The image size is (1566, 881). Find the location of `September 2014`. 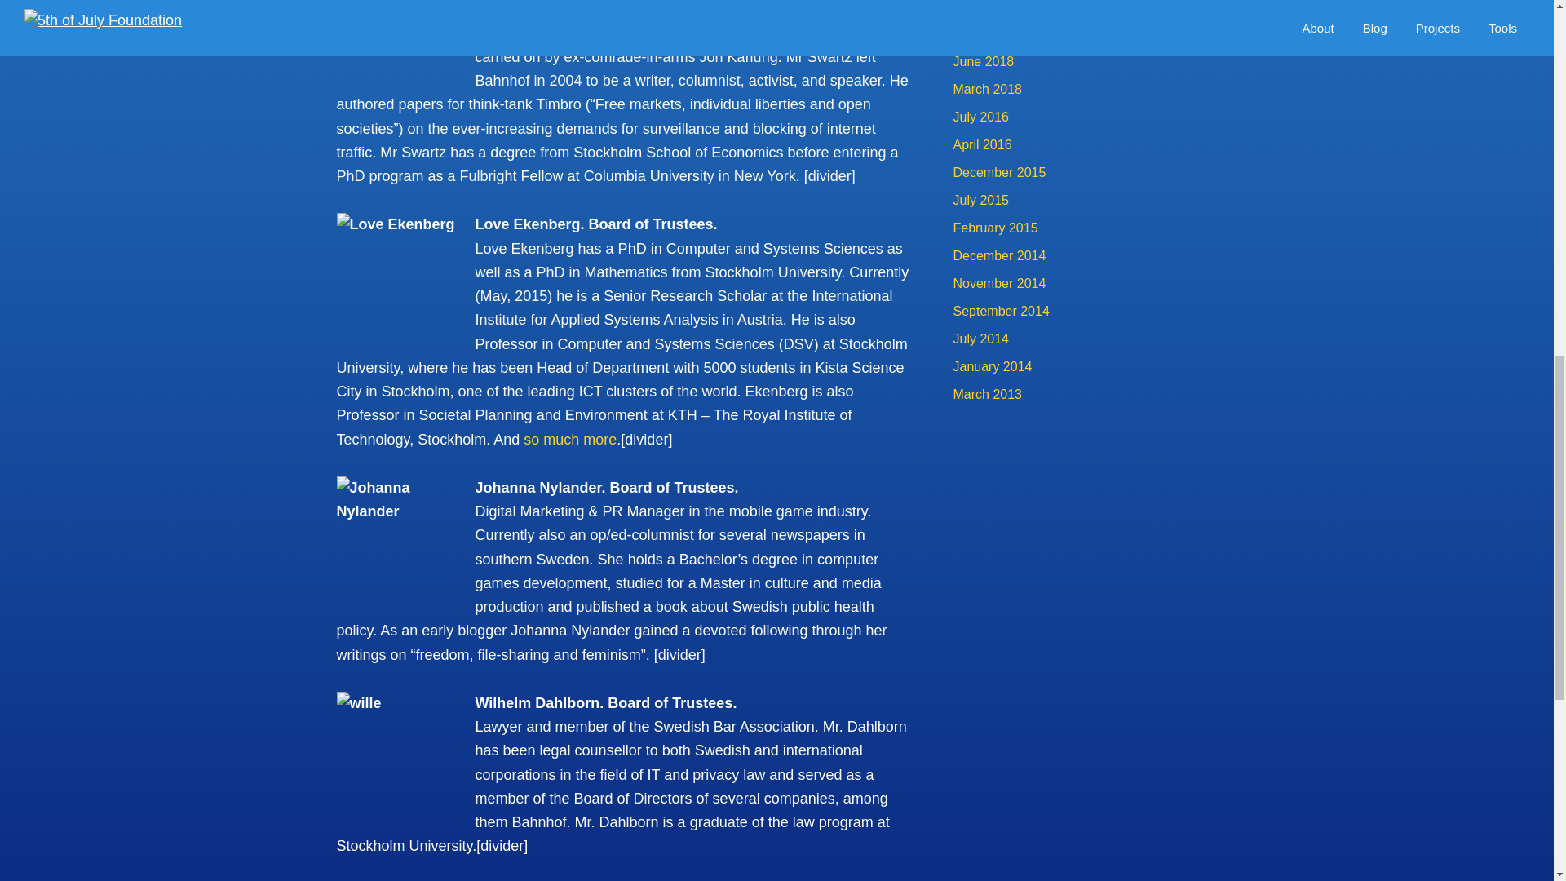

September 2014 is located at coordinates (1000, 310).